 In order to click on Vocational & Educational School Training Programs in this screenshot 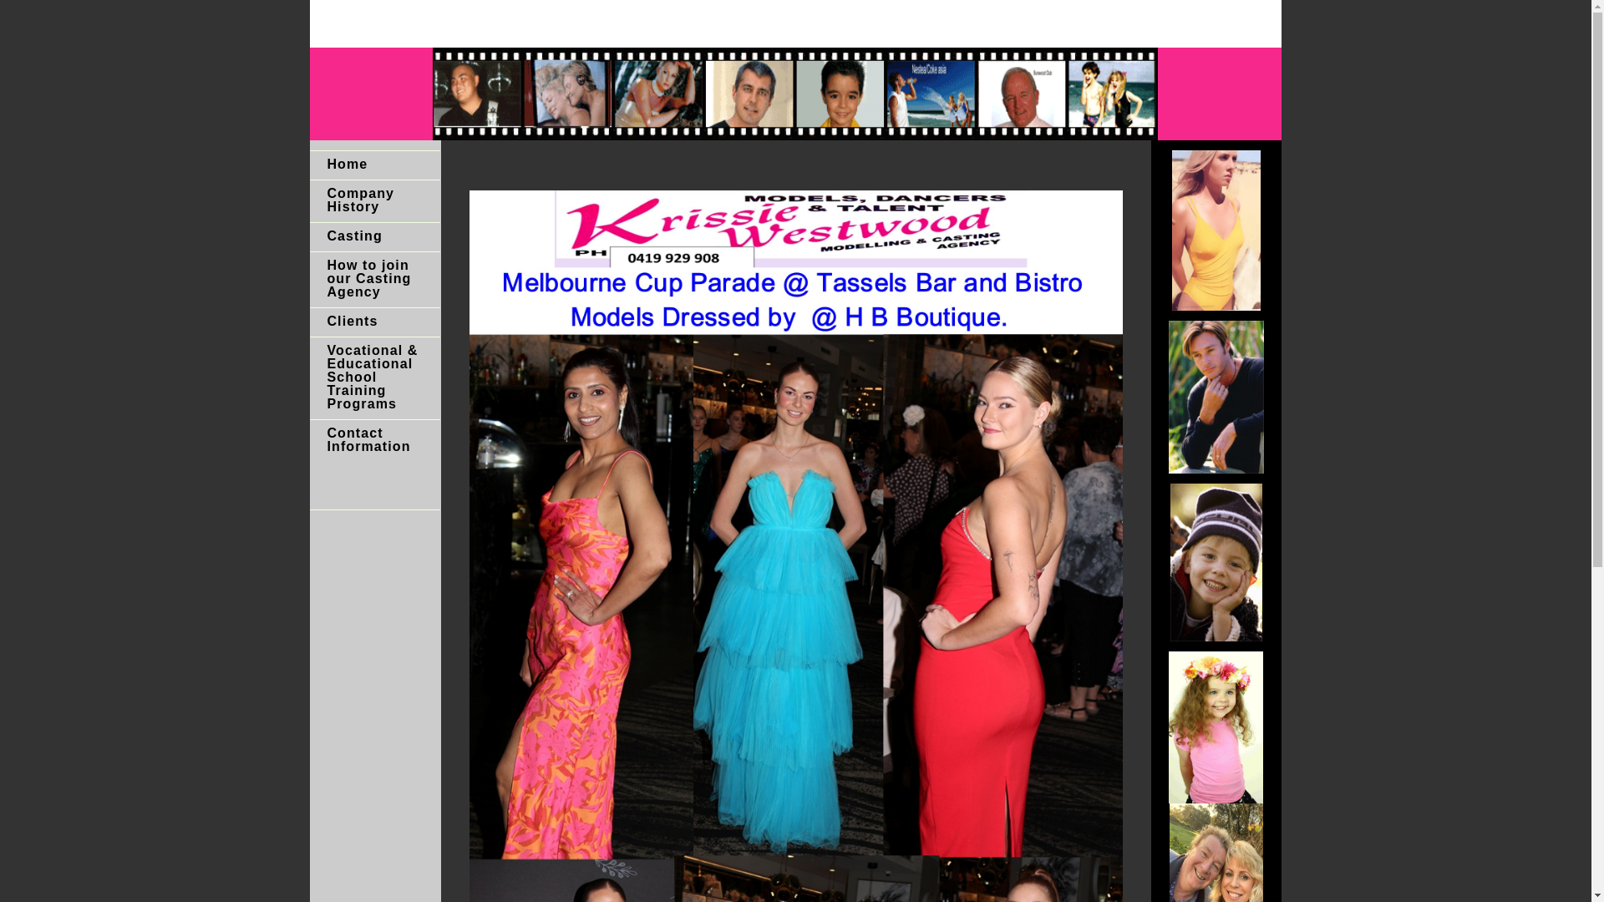, I will do `click(375, 378)`.